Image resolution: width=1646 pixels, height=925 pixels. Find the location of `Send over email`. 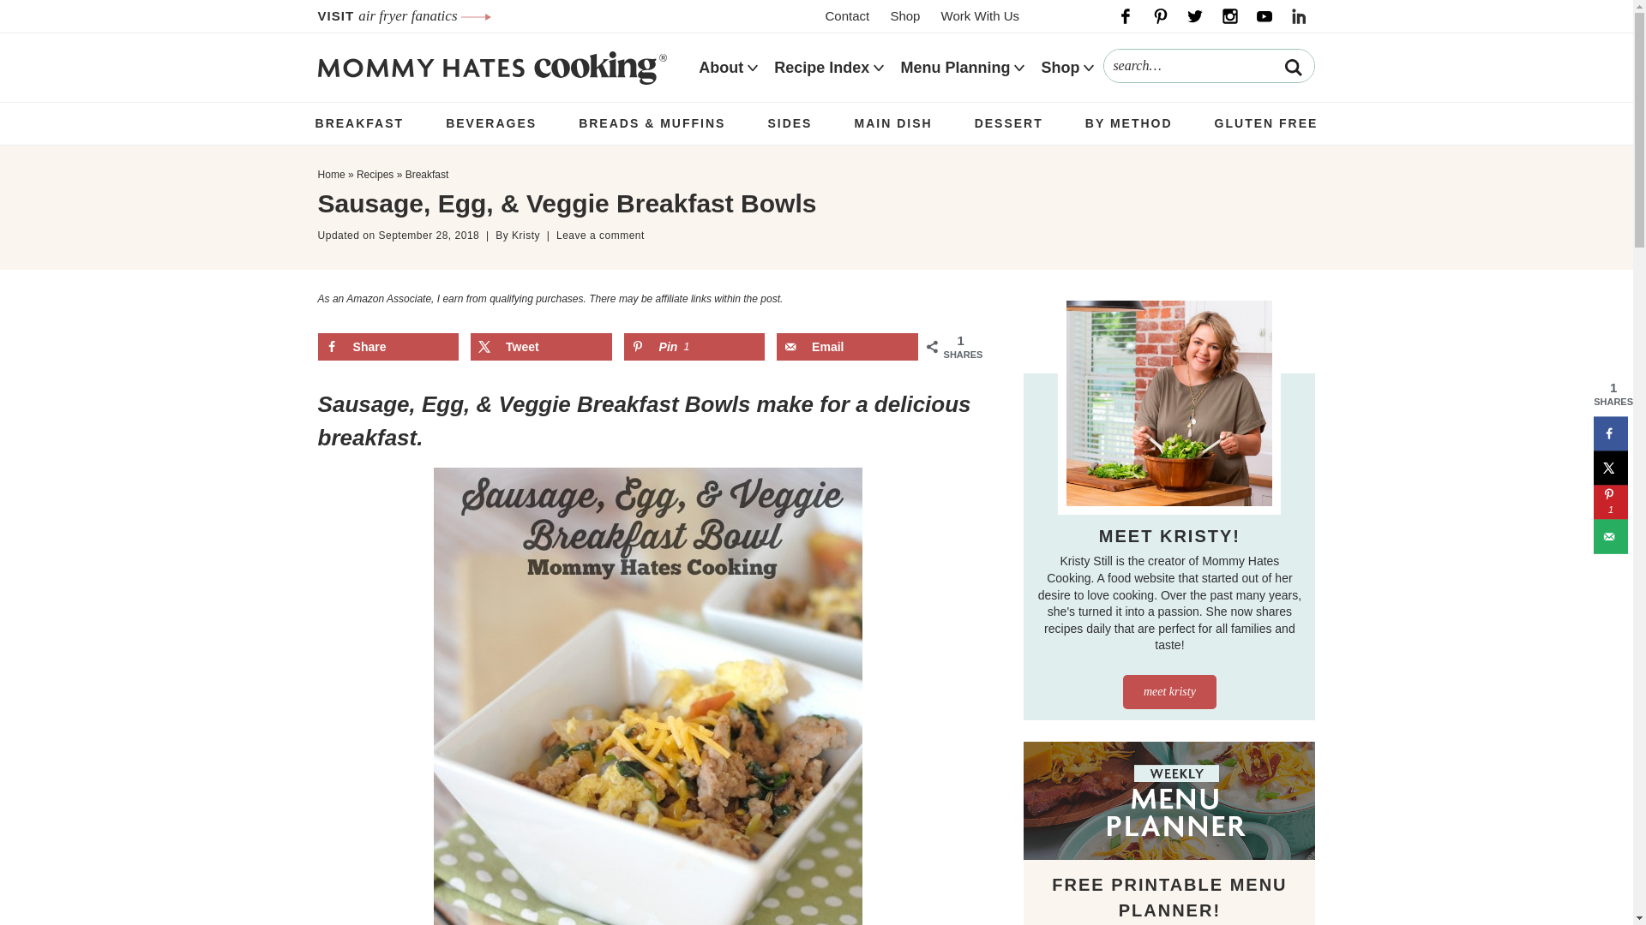

Send over email is located at coordinates (847, 346).